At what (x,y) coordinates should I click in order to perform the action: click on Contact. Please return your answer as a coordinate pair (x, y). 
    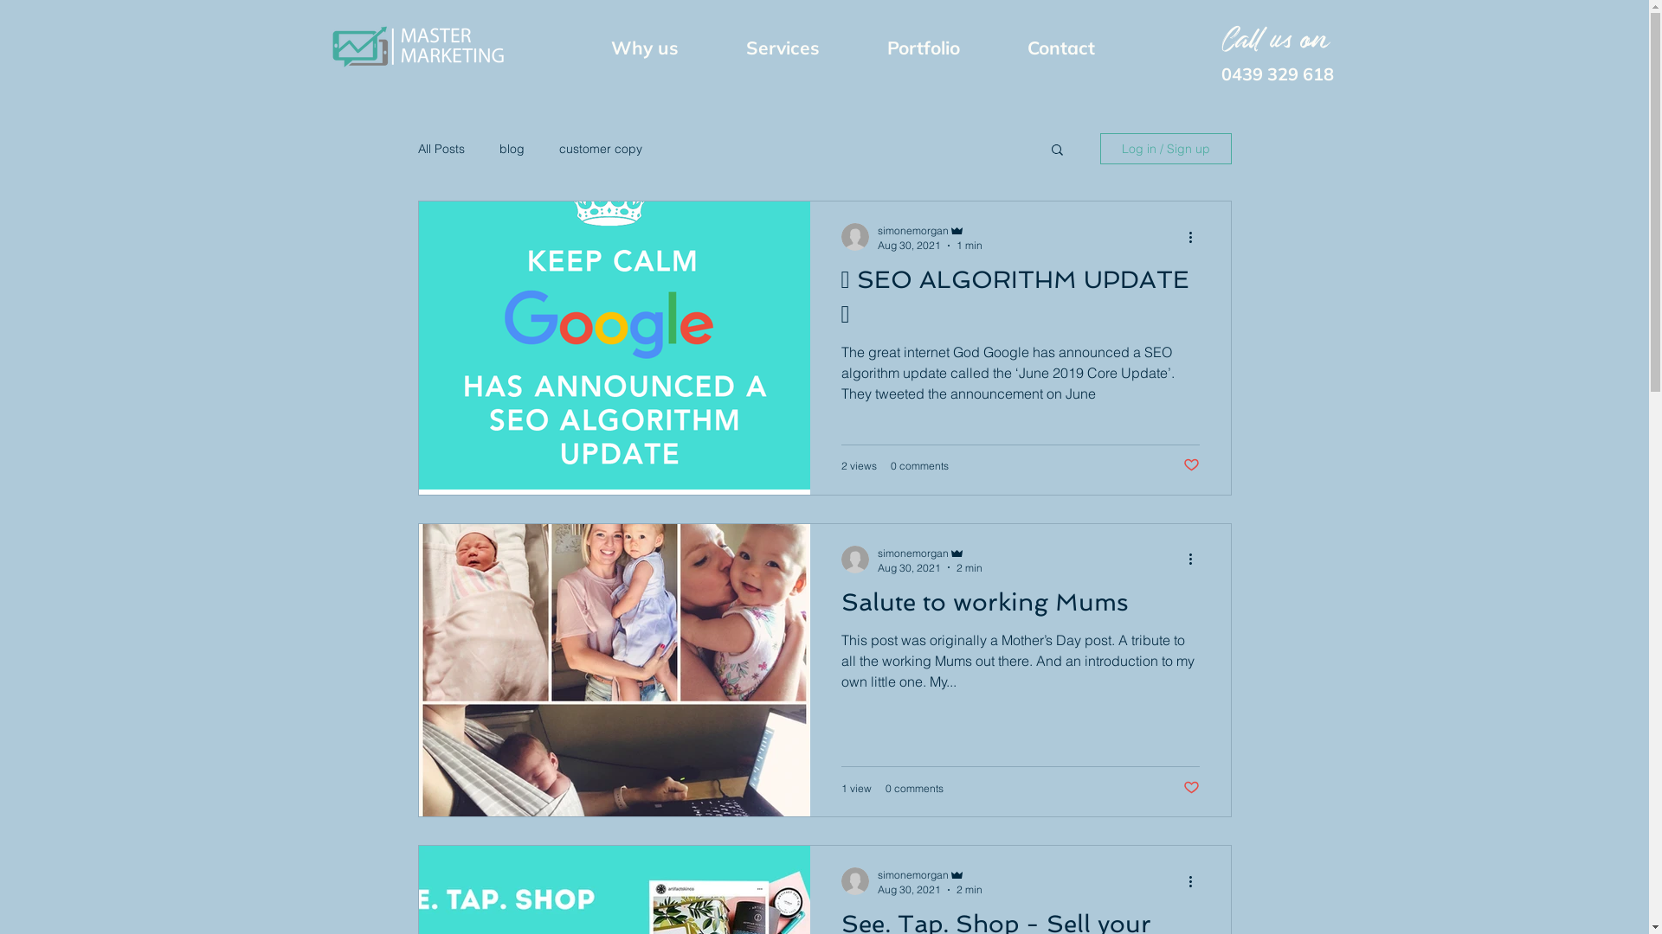
    Looking at the image, I should click on (1061, 48).